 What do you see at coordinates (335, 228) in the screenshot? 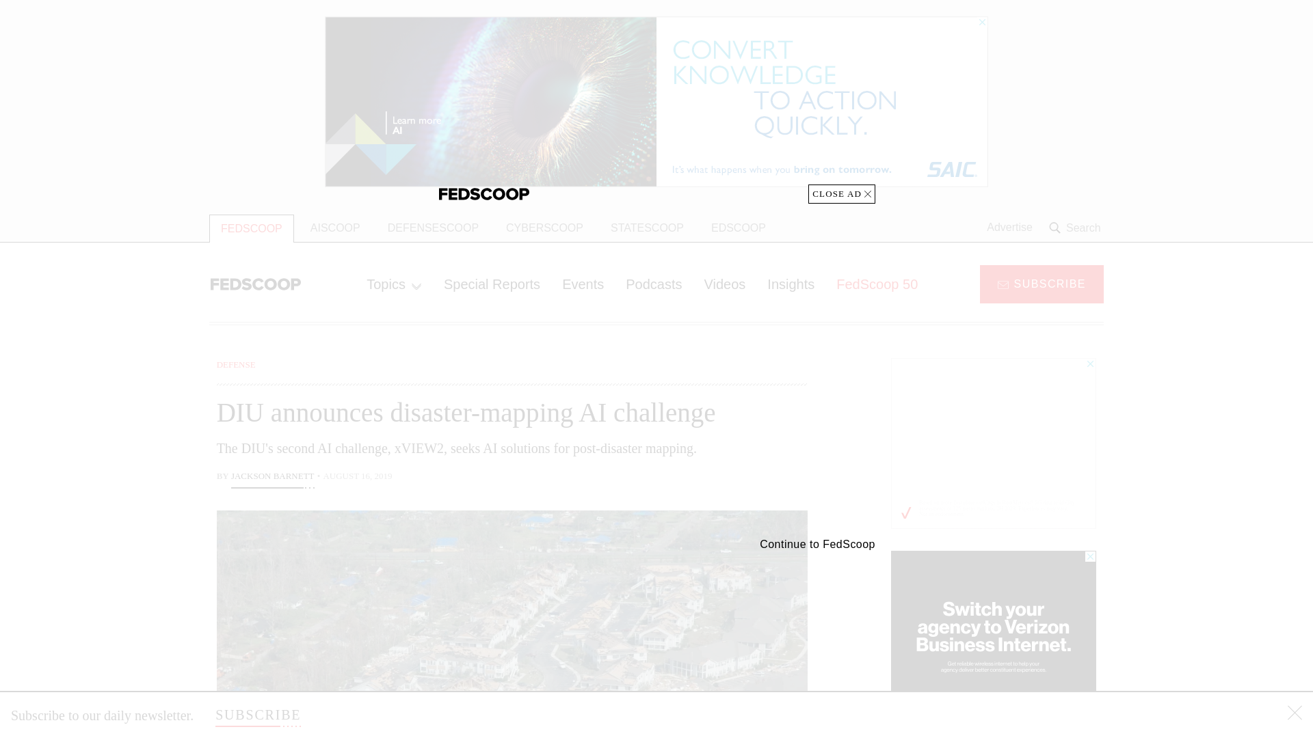
I see `AISCOOP` at bounding box center [335, 228].